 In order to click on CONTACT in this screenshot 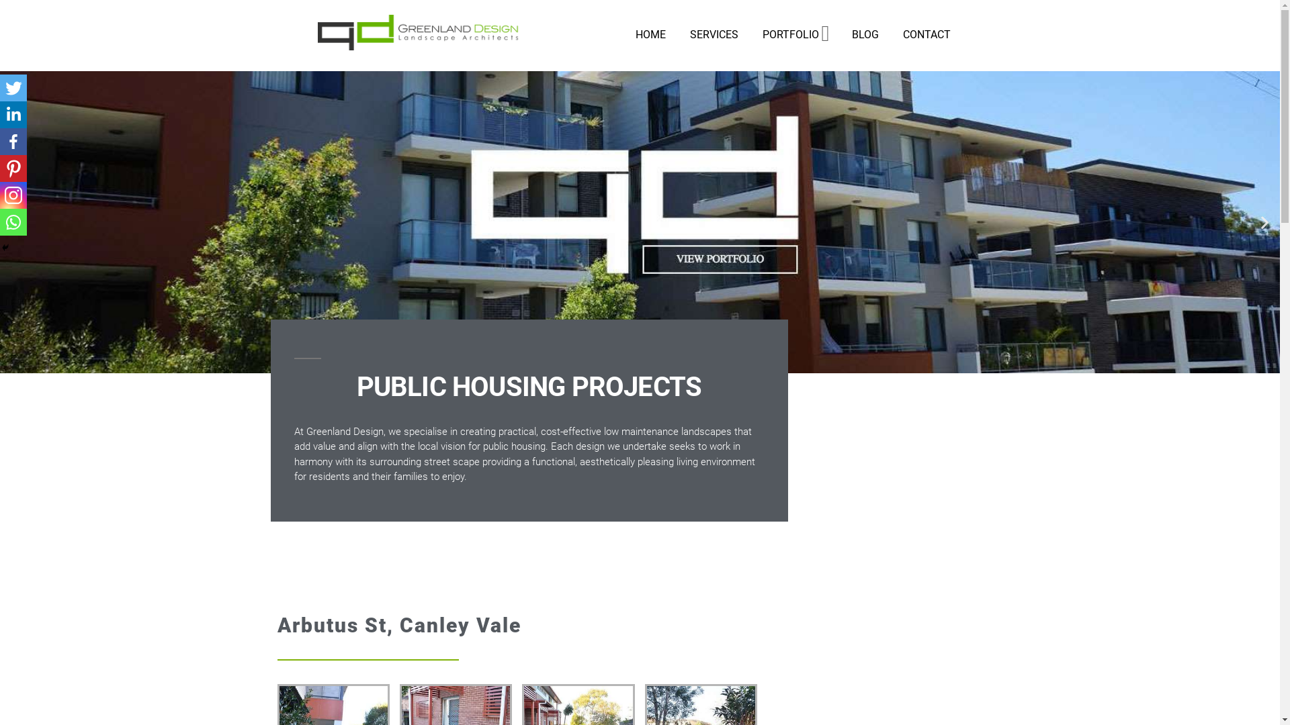, I will do `click(927, 35)`.